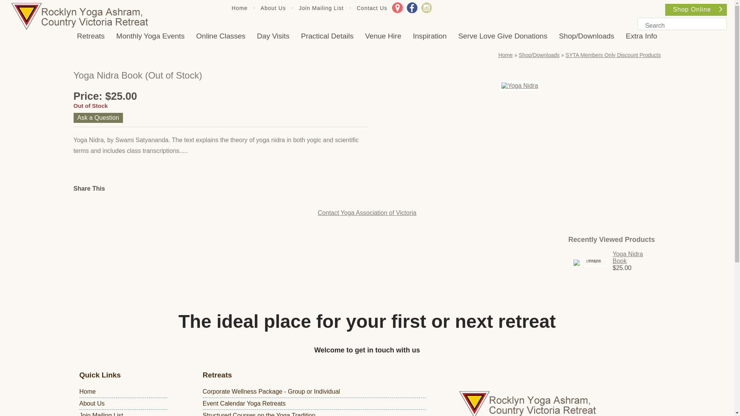 Image resolution: width=740 pixels, height=416 pixels. What do you see at coordinates (321, 8) in the screenshot?
I see `Join Mailing List` at bounding box center [321, 8].